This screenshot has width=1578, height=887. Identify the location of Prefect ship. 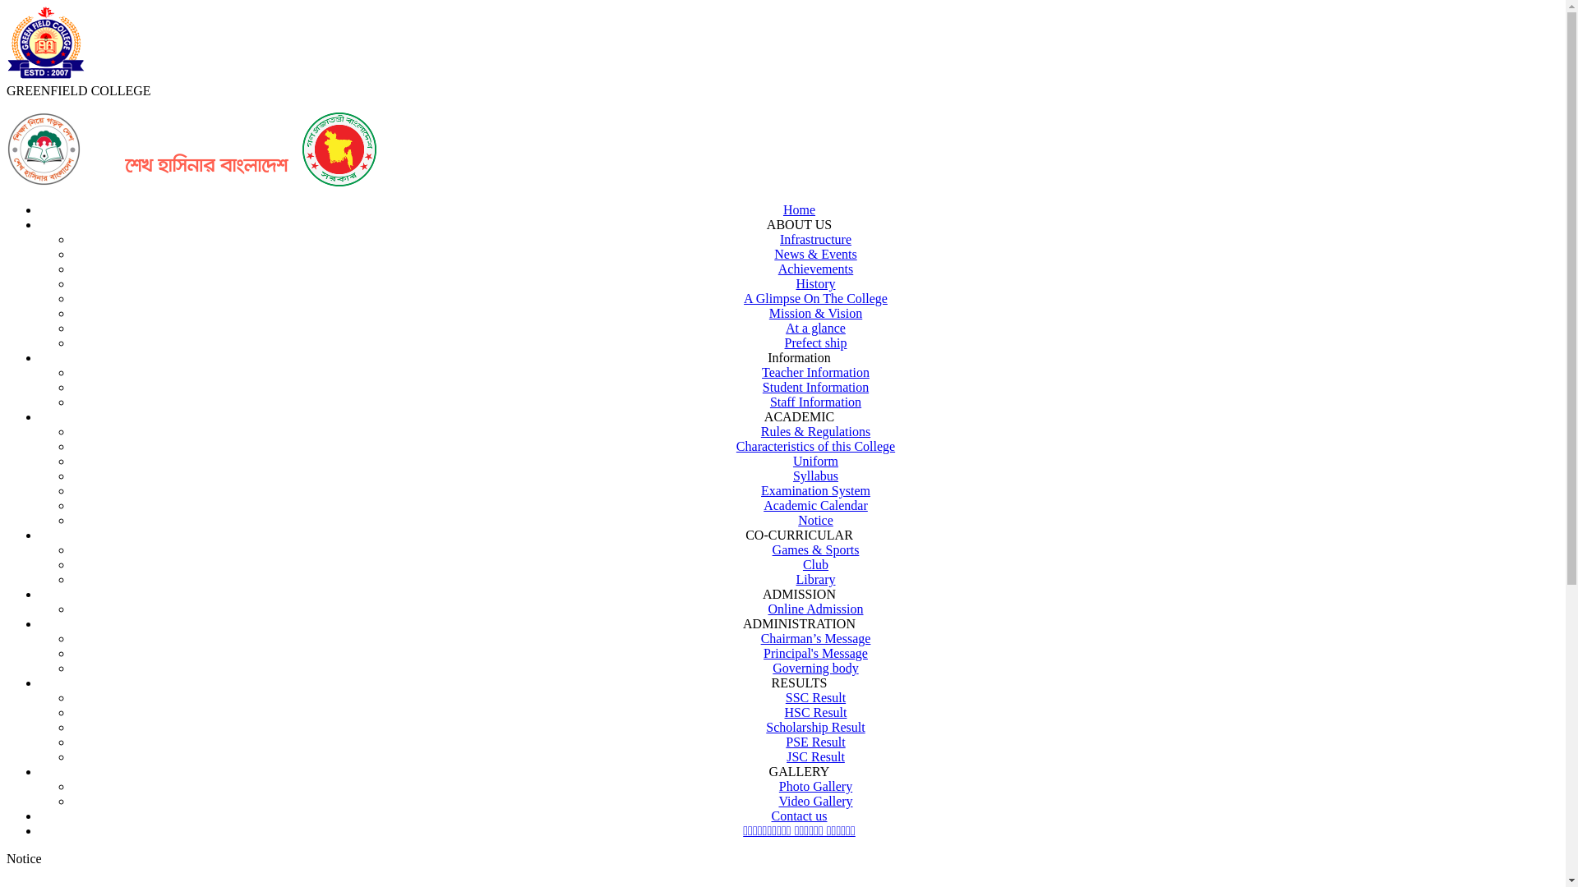
(815, 343).